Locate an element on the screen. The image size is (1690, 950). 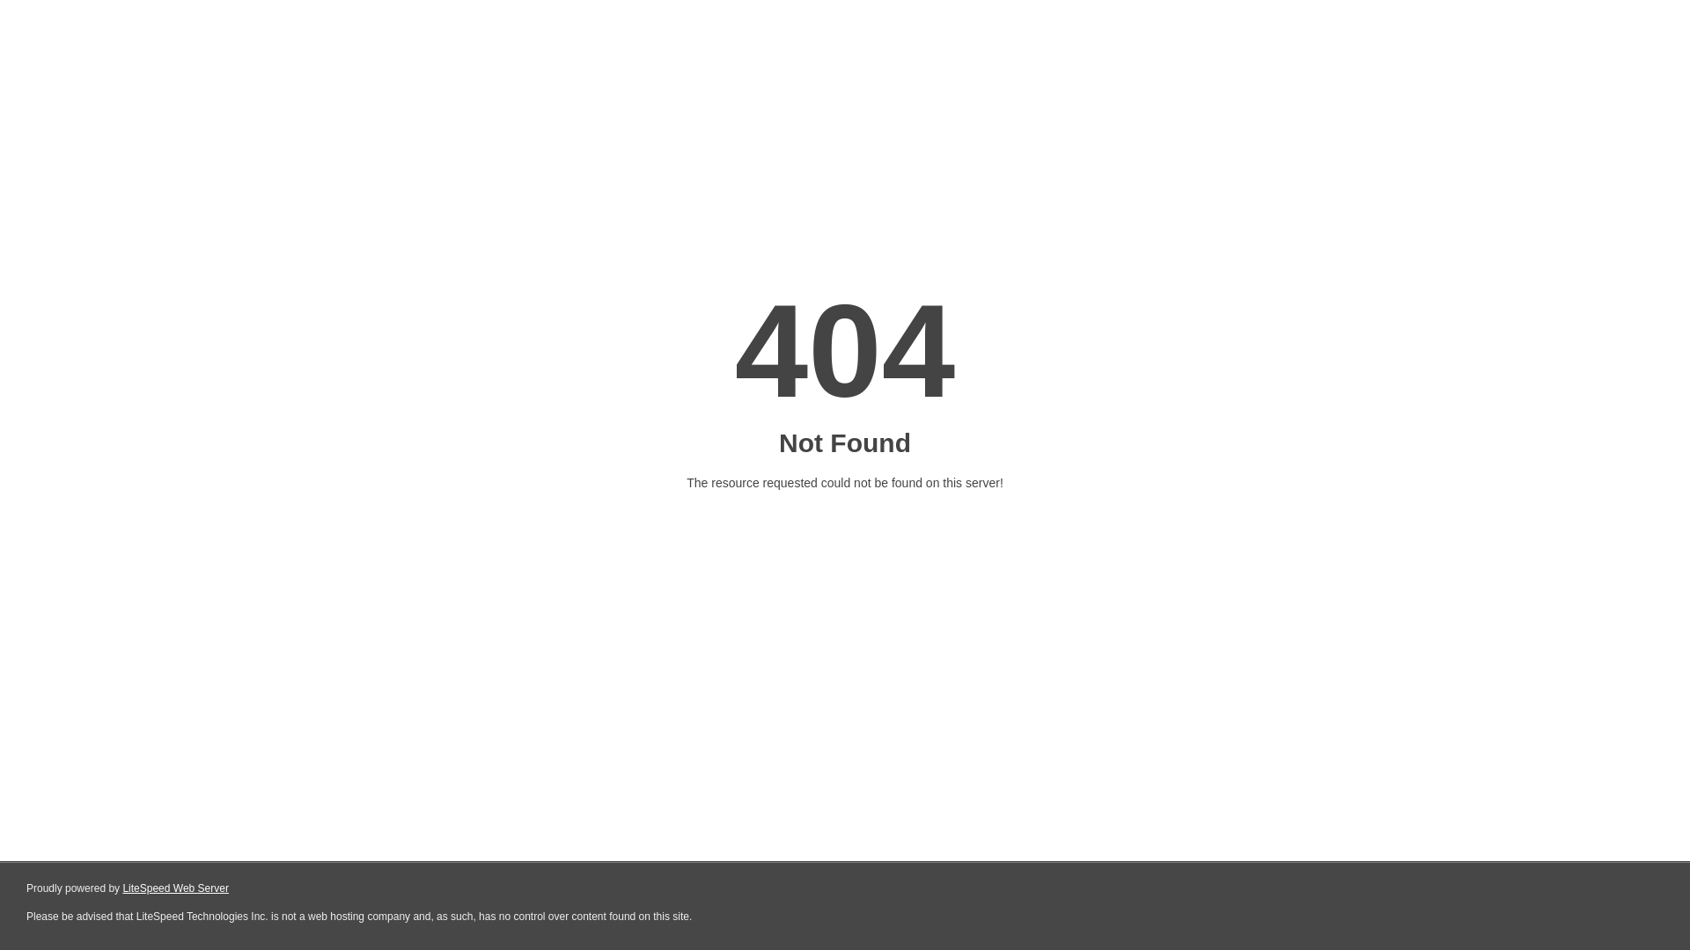
LiteSpeed Web Server is located at coordinates (176, 888).